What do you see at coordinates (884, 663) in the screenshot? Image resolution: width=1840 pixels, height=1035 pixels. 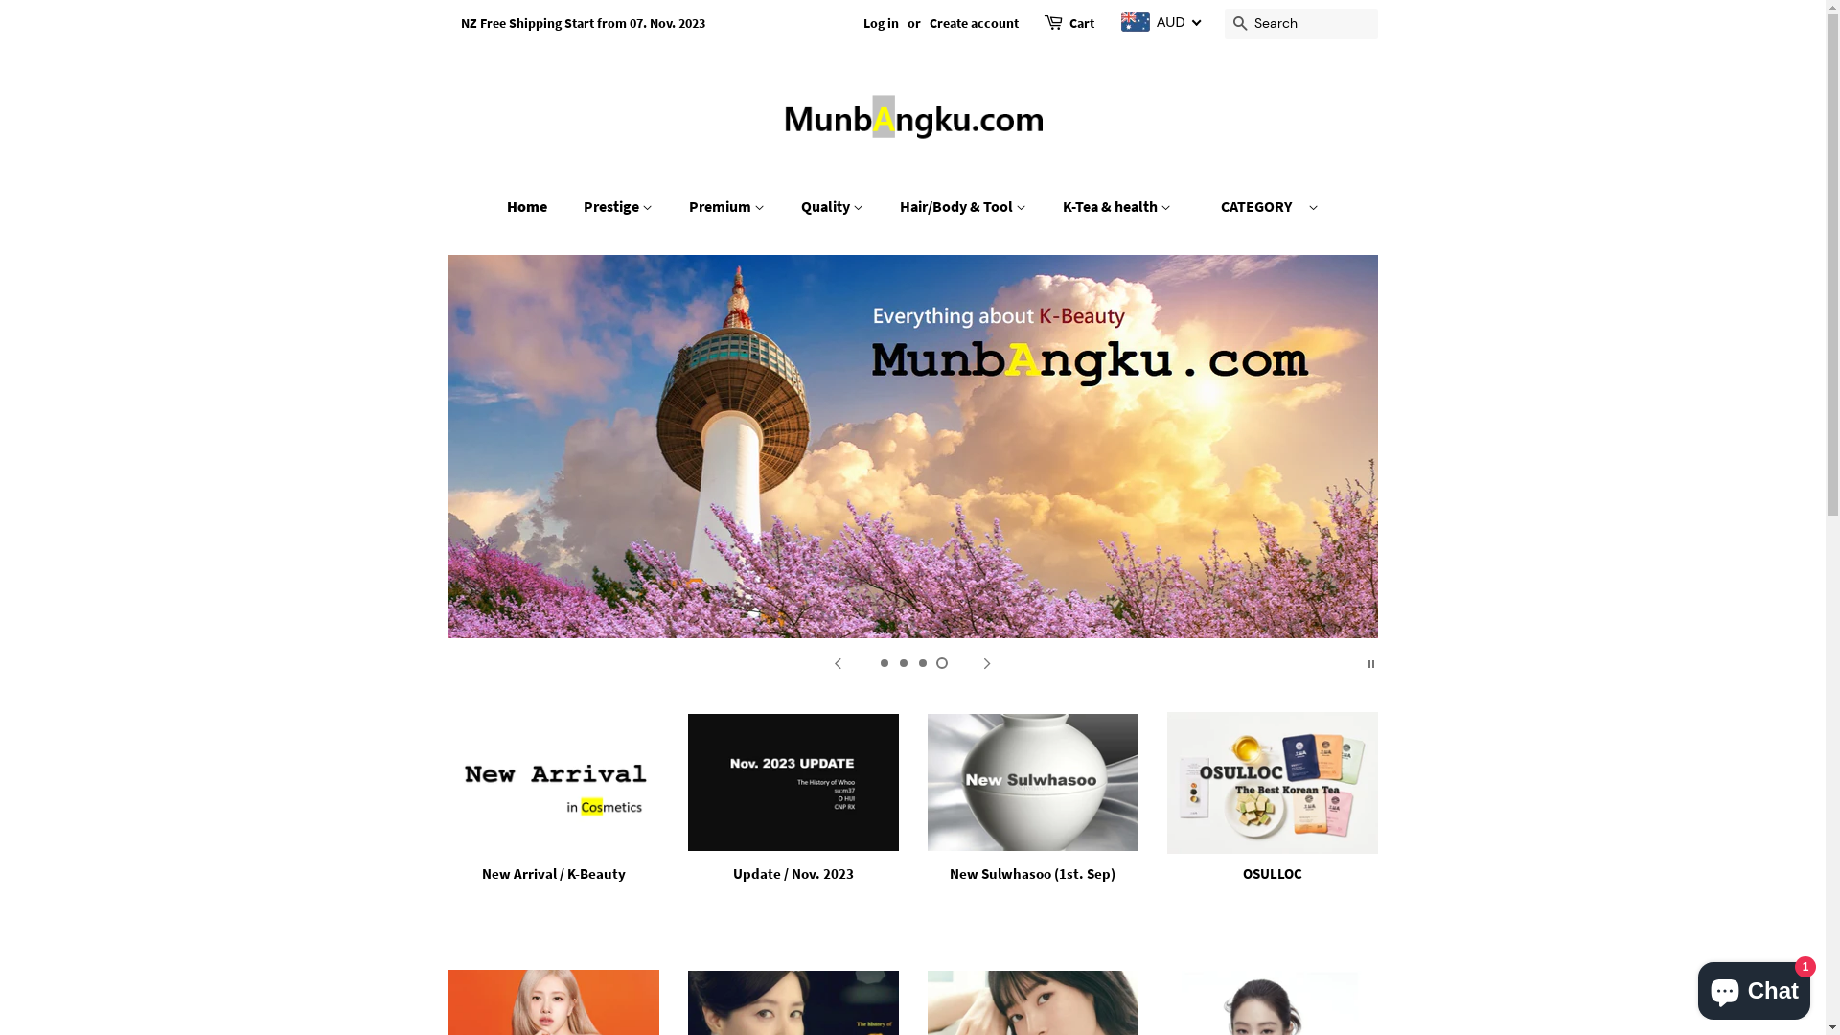 I see `1` at bounding box center [884, 663].